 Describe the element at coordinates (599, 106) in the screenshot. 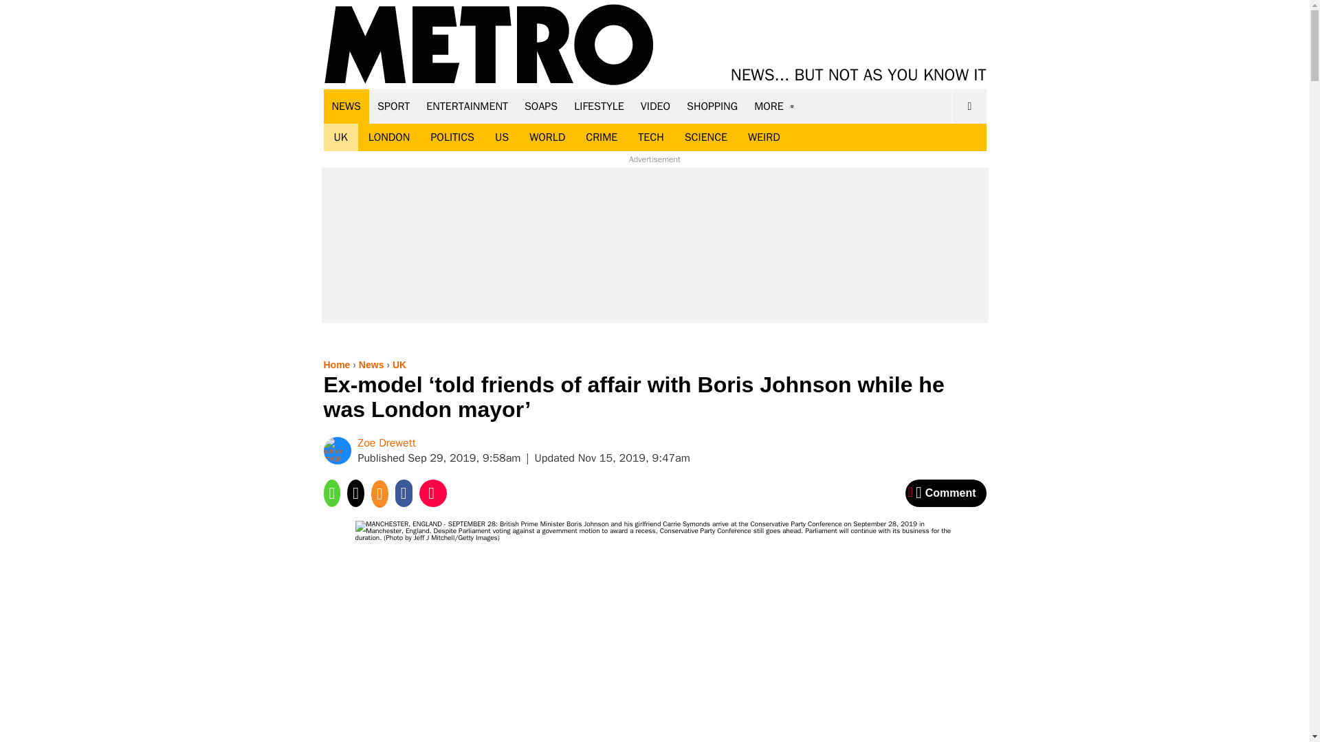

I see `LIFESTYLE` at that location.